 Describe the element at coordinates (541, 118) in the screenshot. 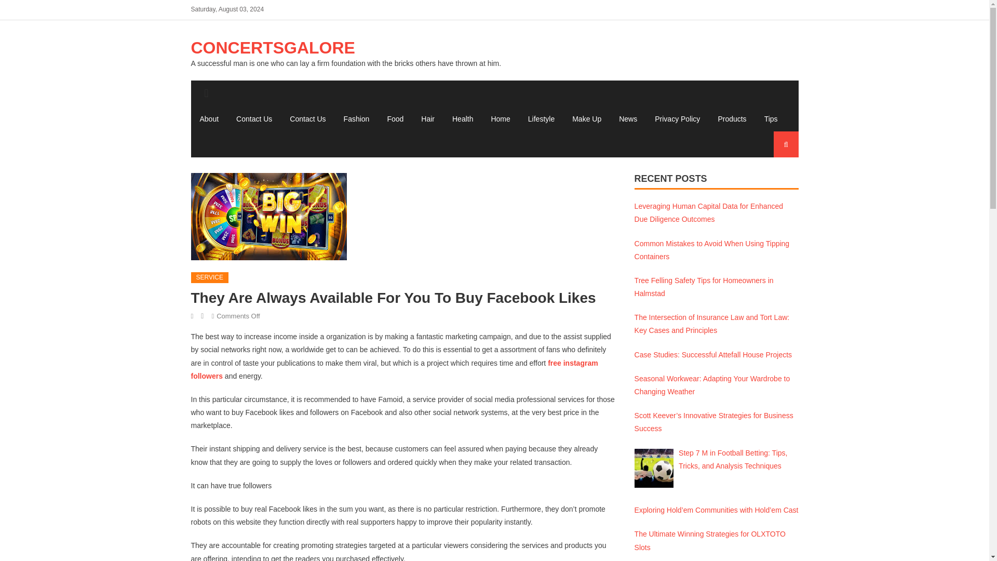

I see `Lifestyle` at that location.